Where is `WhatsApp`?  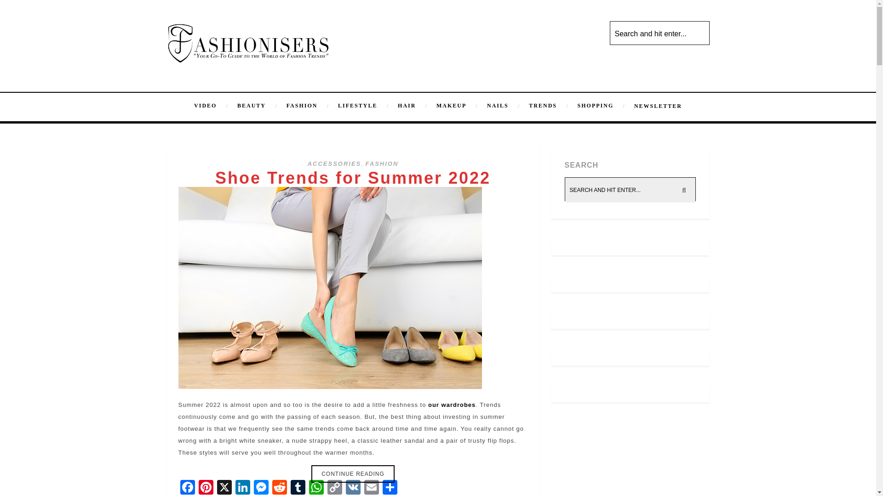
WhatsApp is located at coordinates (316, 488).